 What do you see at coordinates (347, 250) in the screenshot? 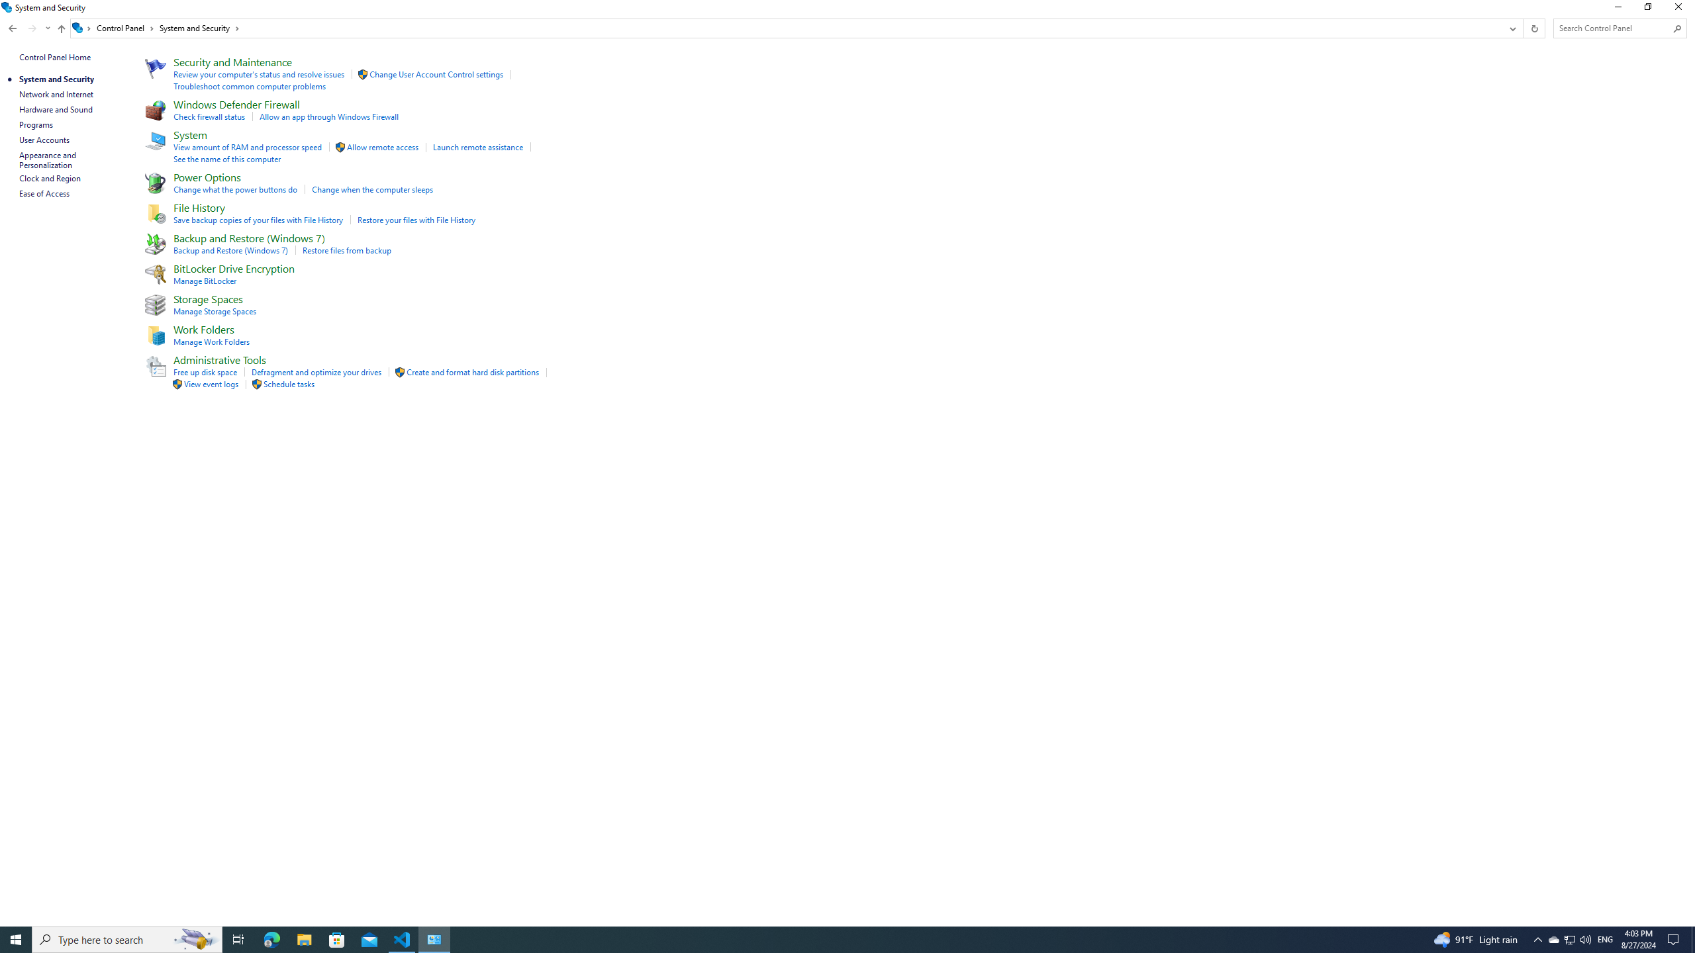
I see `Up band toolbar` at bounding box center [347, 250].